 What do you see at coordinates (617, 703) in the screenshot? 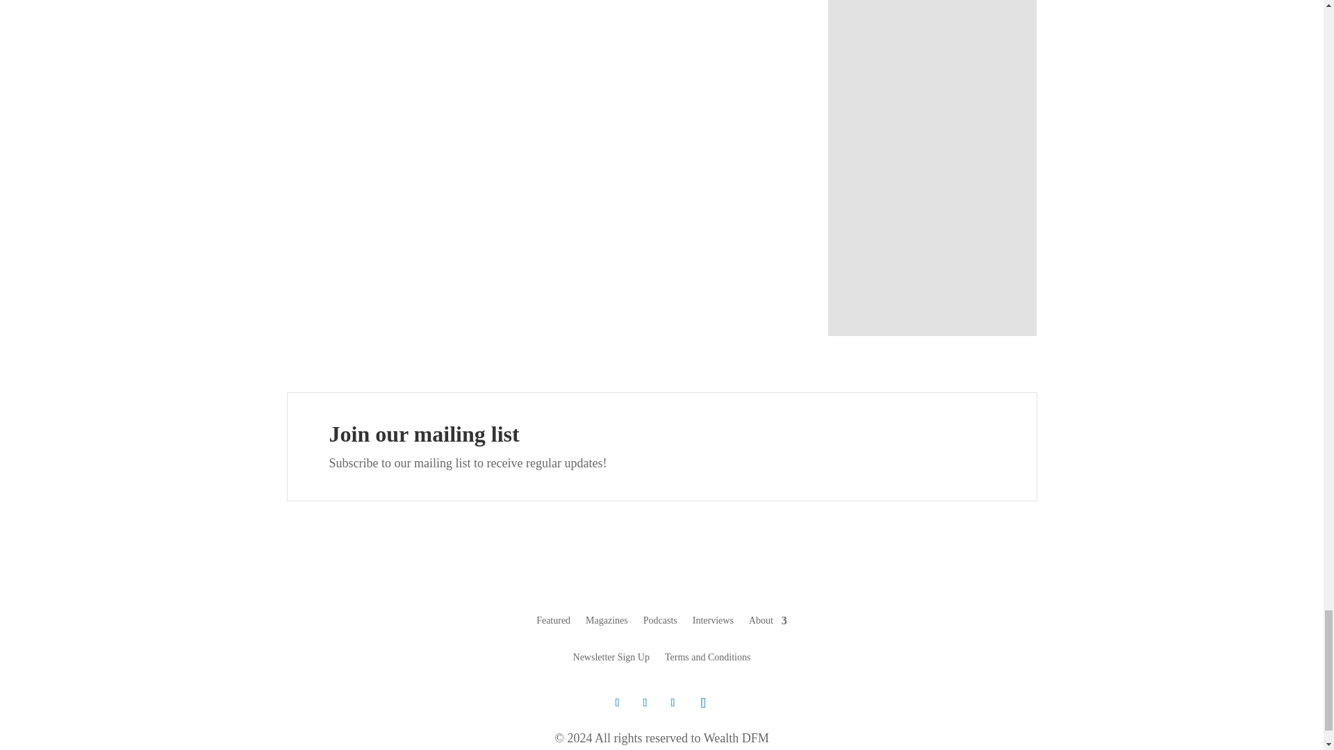
I see `Follow on X` at bounding box center [617, 703].